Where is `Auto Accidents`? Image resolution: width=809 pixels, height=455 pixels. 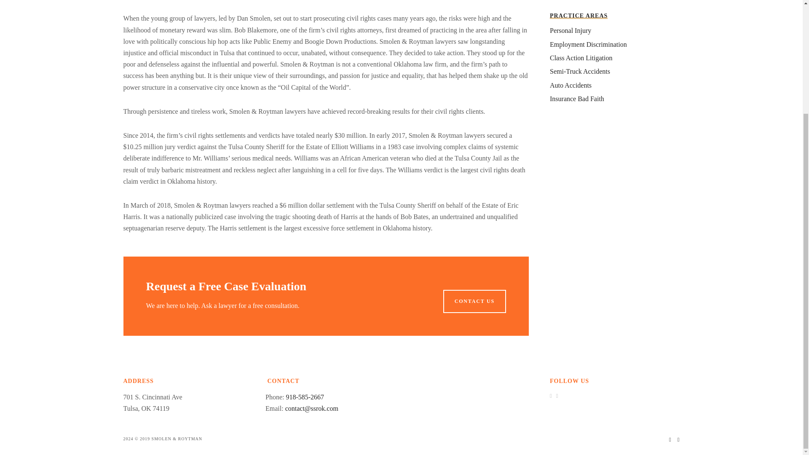 Auto Accidents is located at coordinates (571, 85).